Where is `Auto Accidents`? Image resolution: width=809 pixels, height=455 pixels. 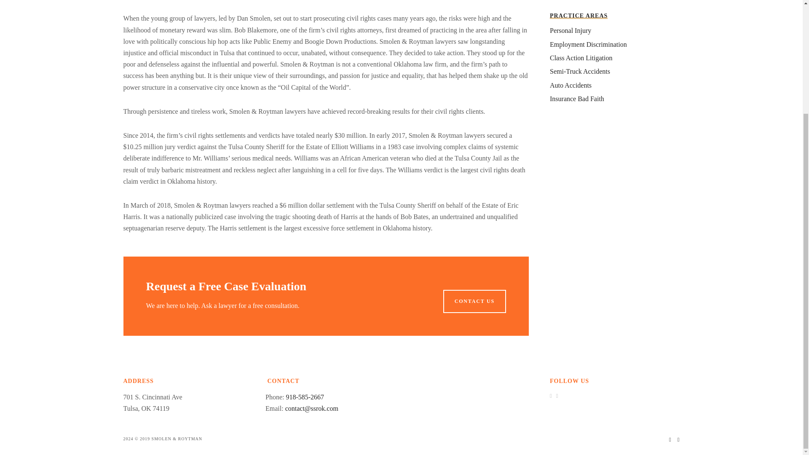 Auto Accidents is located at coordinates (571, 85).